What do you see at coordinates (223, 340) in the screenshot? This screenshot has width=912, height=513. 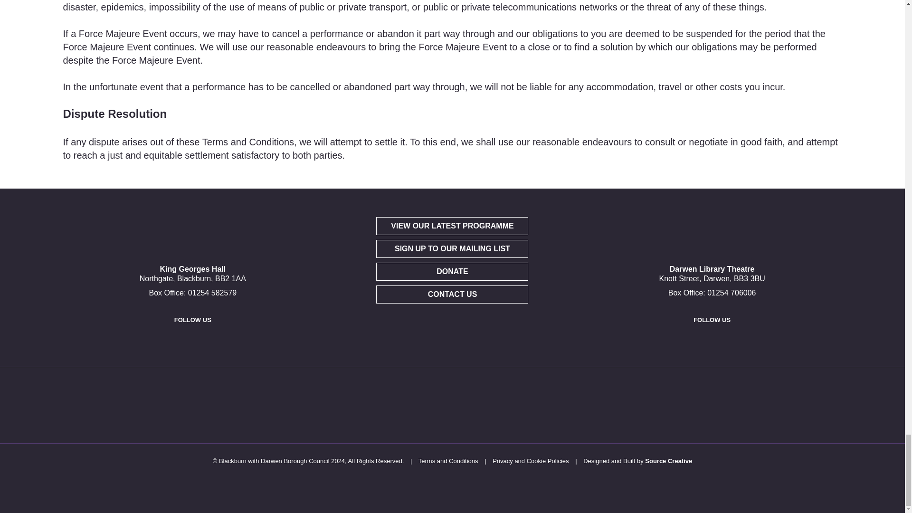 I see `Instagram` at bounding box center [223, 340].